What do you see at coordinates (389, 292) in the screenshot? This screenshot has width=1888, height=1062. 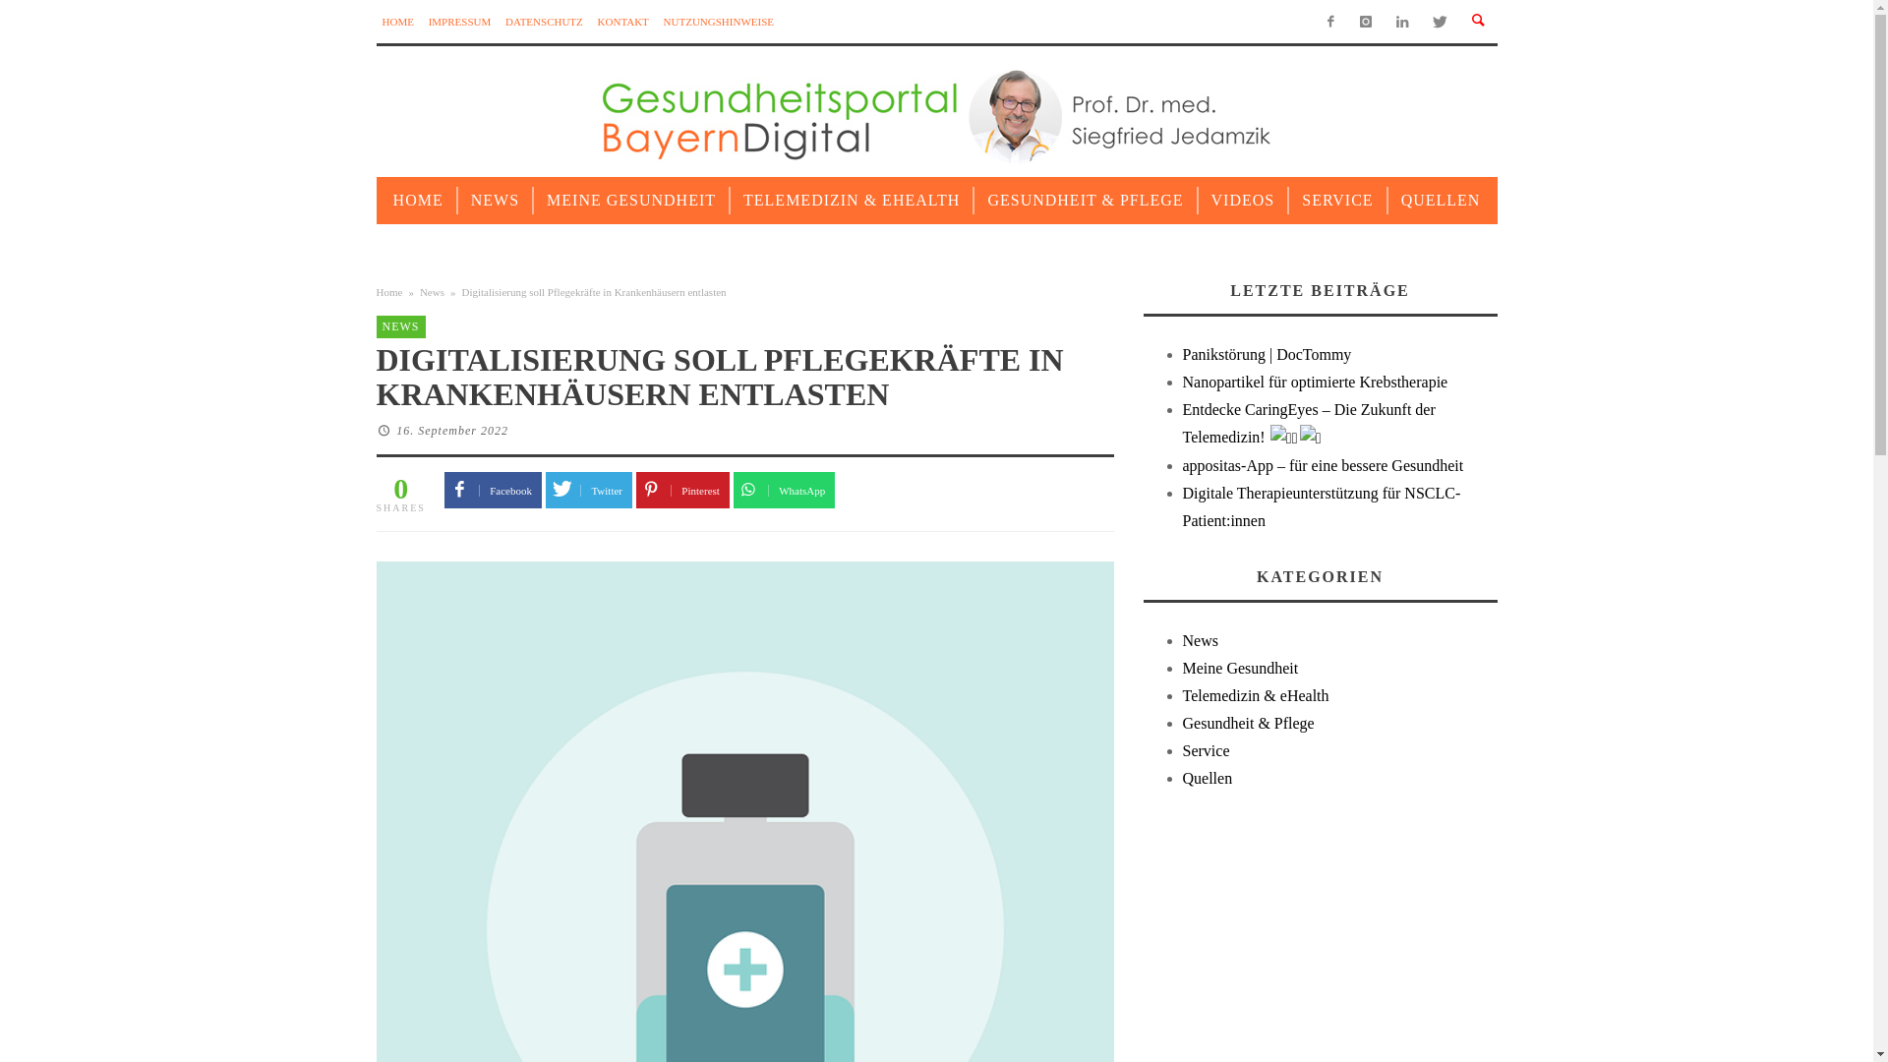 I see `Home` at bounding box center [389, 292].